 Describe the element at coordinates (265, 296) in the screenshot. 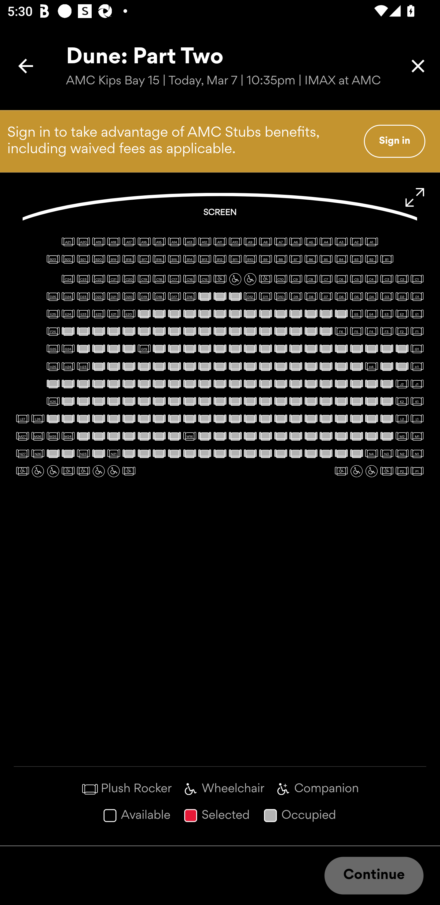

I see `D11, Regular seat, available` at that location.